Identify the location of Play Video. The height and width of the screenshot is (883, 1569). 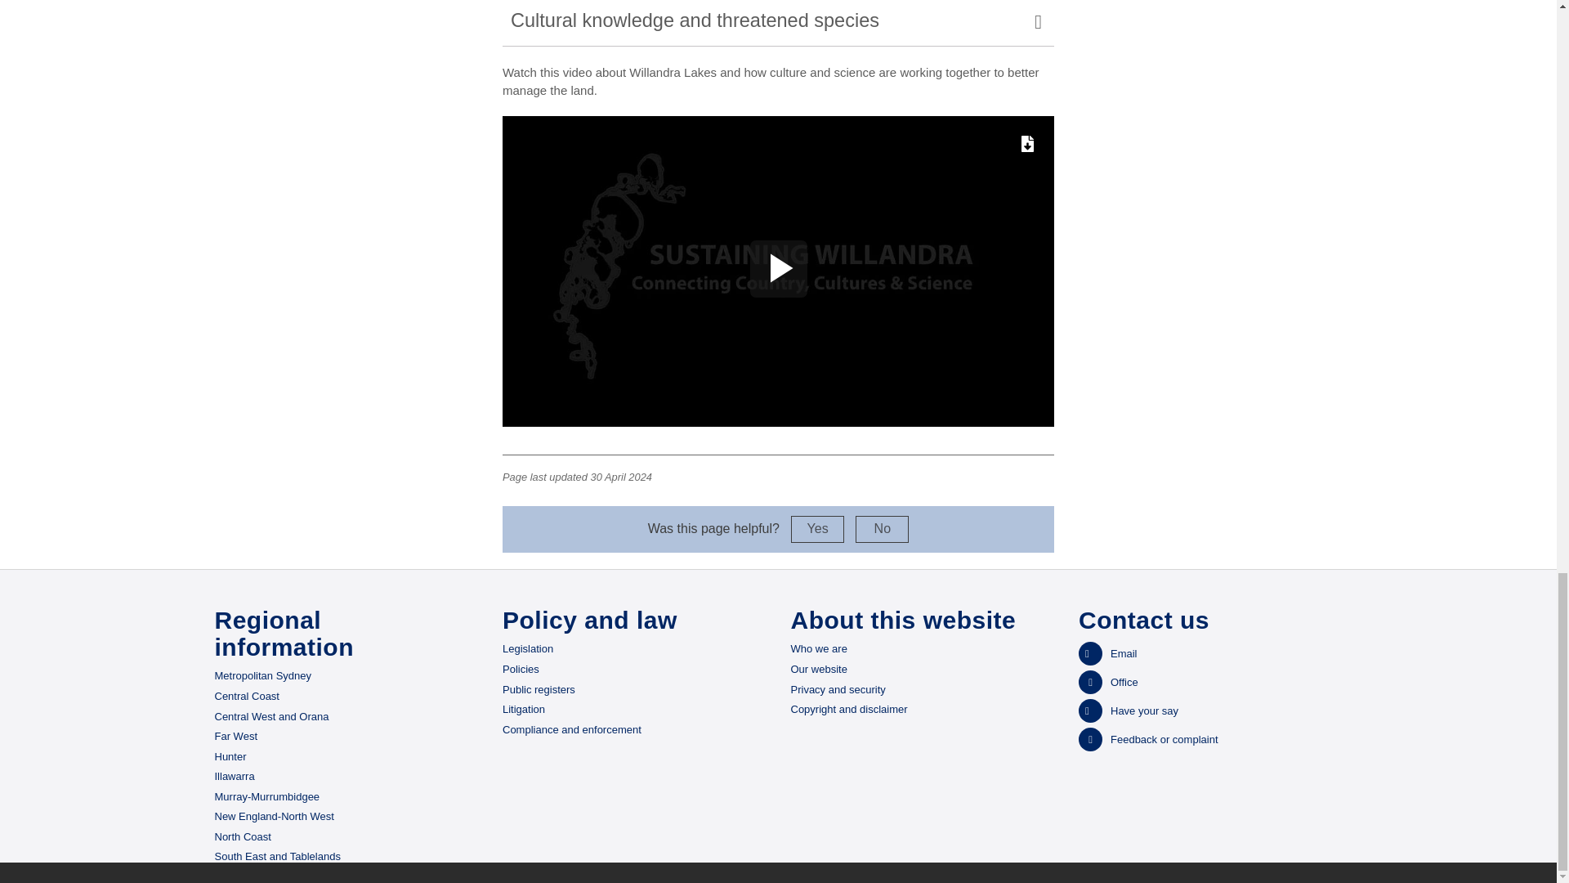
(778, 268).